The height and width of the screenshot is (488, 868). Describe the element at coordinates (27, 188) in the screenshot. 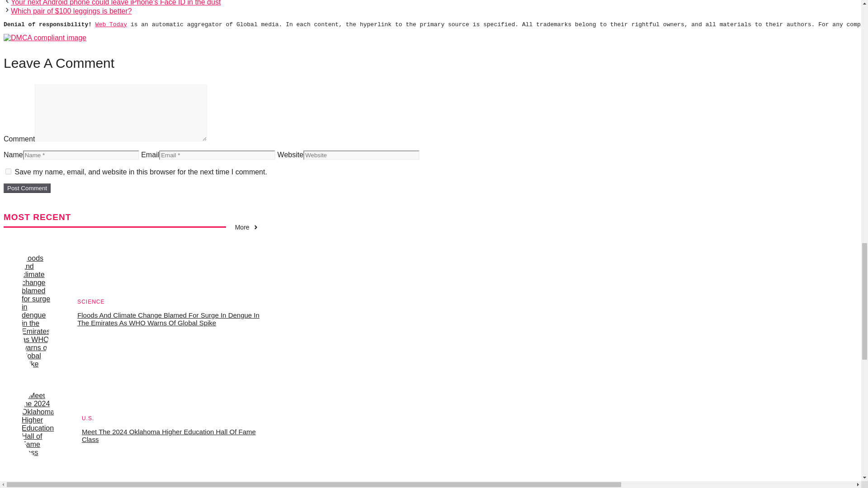

I see `Post Comment` at that location.